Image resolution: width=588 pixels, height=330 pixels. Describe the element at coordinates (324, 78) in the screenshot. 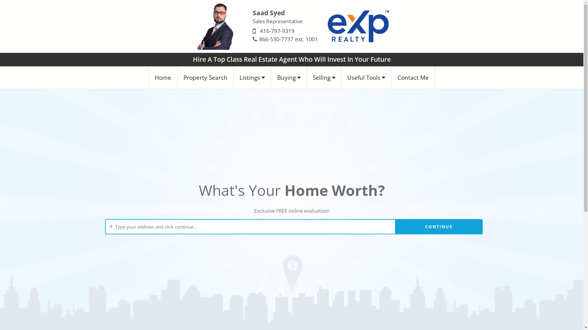

I see `Selling` at that location.